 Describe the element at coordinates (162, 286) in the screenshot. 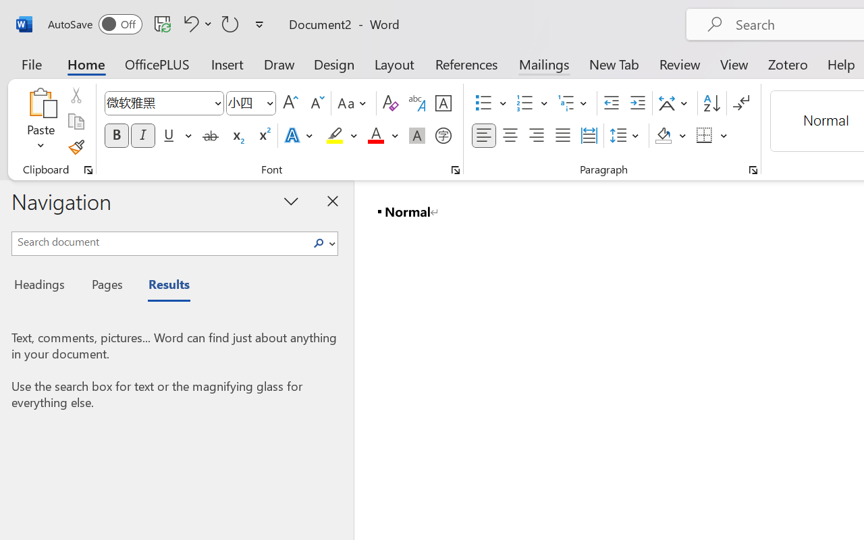

I see `Results` at that location.